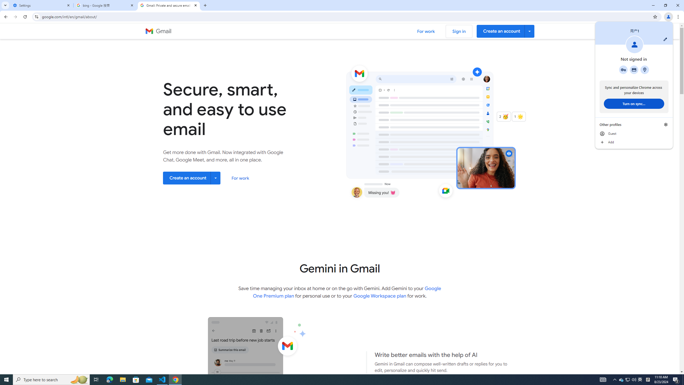 This screenshot has width=684, height=385. What do you see at coordinates (683, 380) in the screenshot?
I see `Show desktop` at bounding box center [683, 380].